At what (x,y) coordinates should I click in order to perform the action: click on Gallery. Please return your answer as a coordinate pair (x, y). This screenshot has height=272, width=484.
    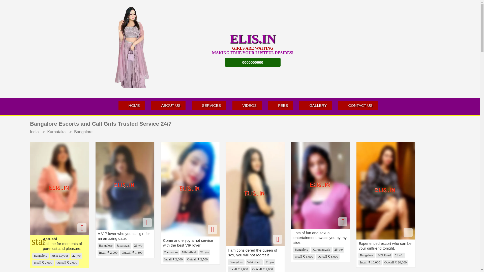
    Looking at the image, I should click on (315, 105).